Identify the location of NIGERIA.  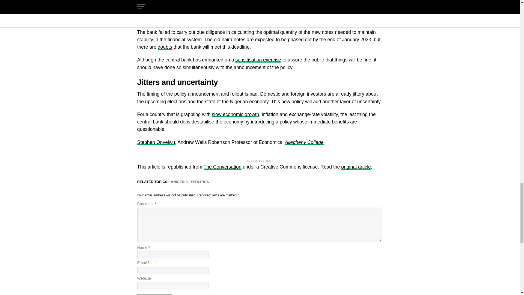
(180, 182).